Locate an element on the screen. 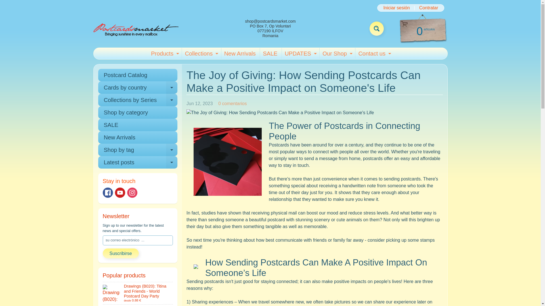 This screenshot has width=545, height=306. Youtube is located at coordinates (337, 53).